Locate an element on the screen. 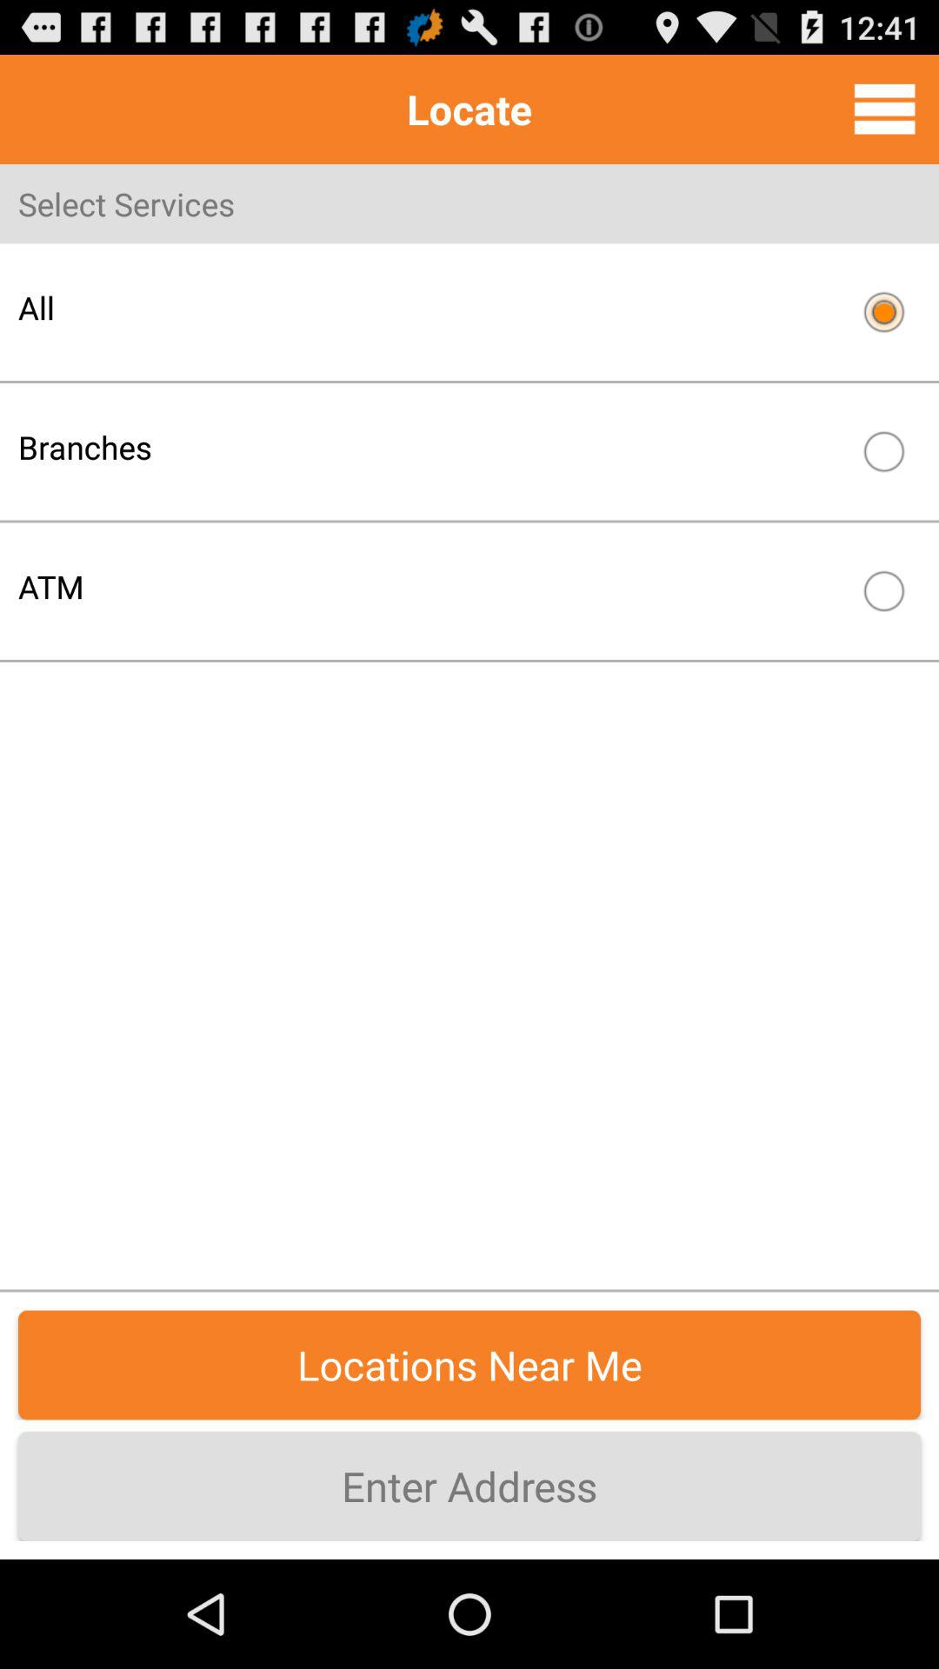 Image resolution: width=939 pixels, height=1669 pixels. turn off the icon next to locate is located at coordinates (884, 109).